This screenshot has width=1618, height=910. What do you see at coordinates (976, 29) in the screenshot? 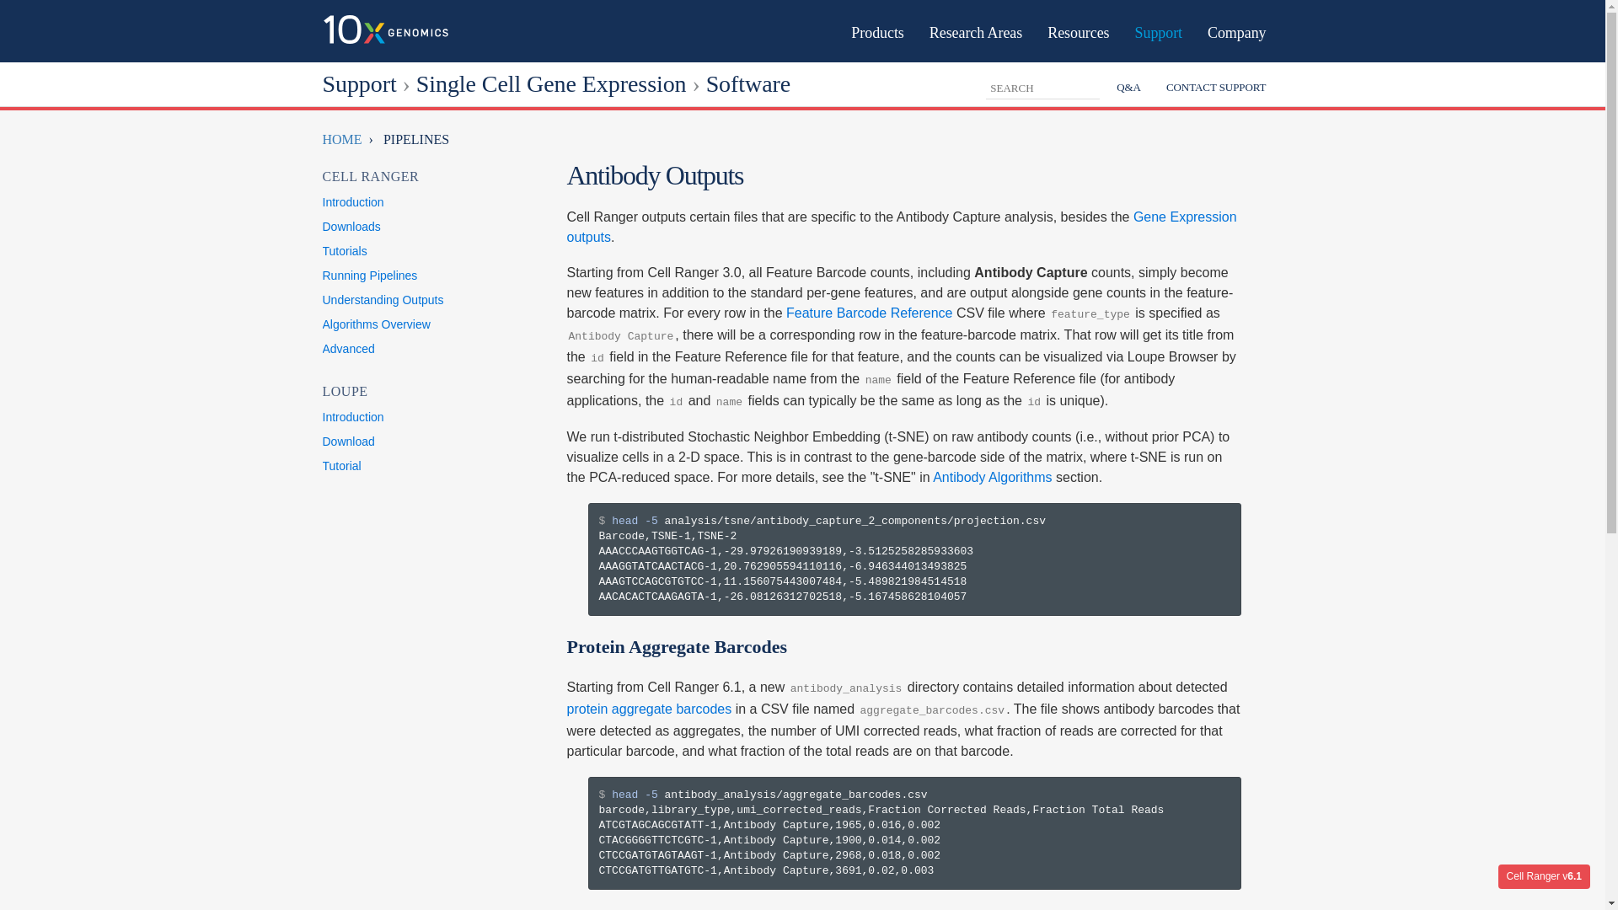
I see `Research Areas` at bounding box center [976, 29].